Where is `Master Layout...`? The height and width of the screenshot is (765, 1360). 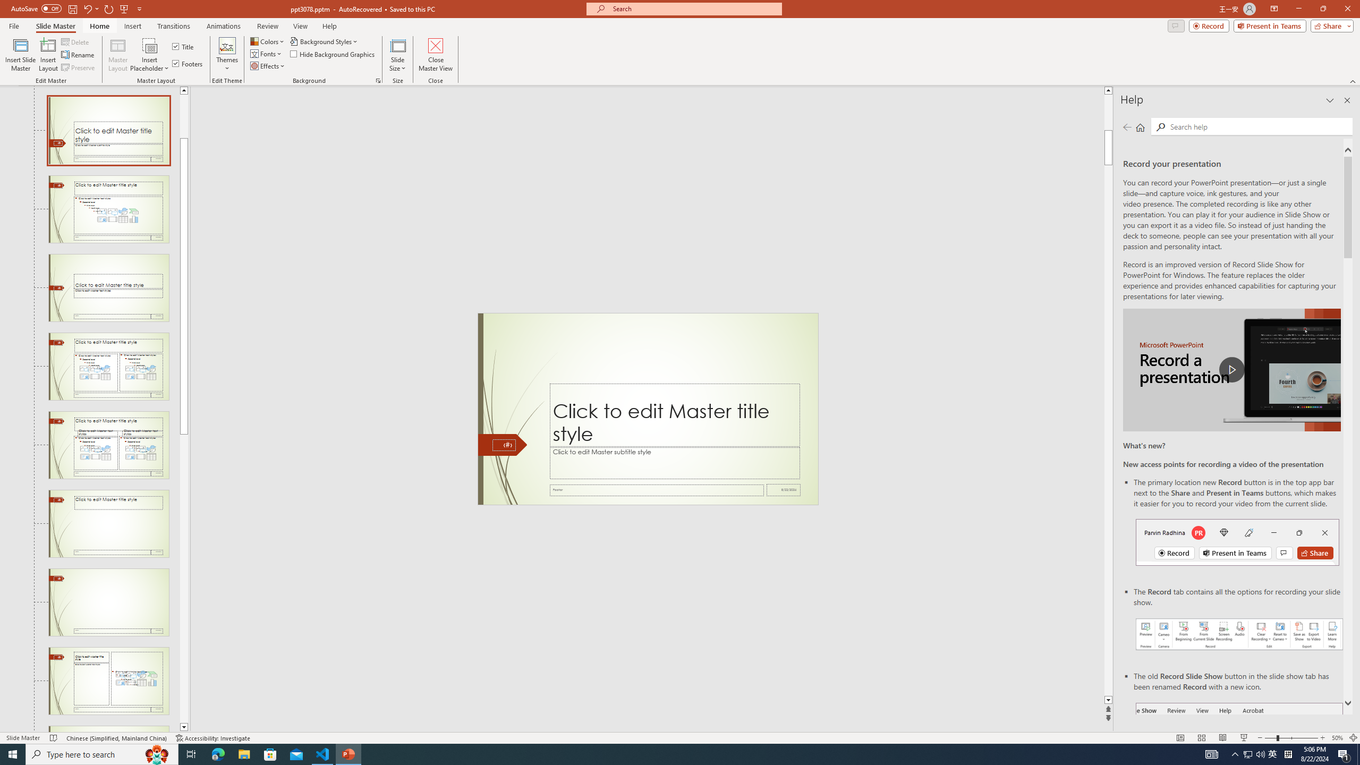 Master Layout... is located at coordinates (118, 55).